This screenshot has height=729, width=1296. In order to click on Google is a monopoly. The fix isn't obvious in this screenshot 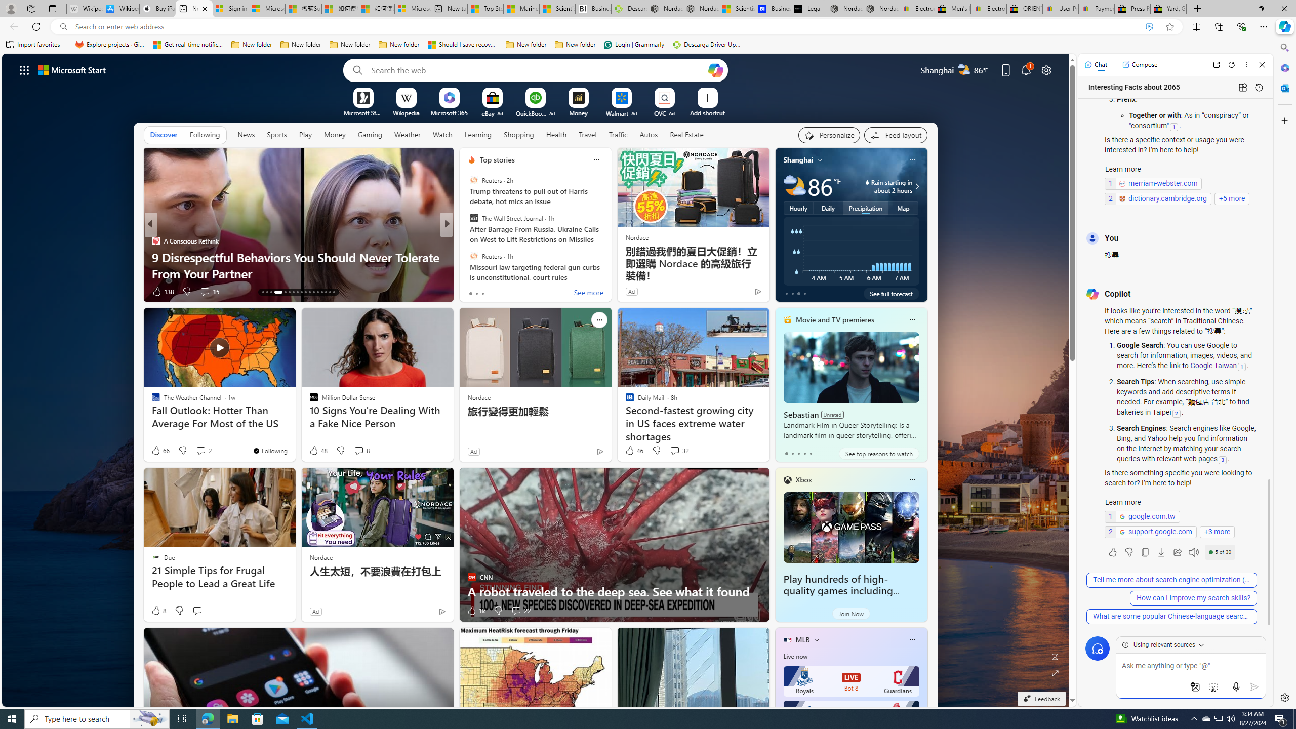, I will do `click(610, 273)`.